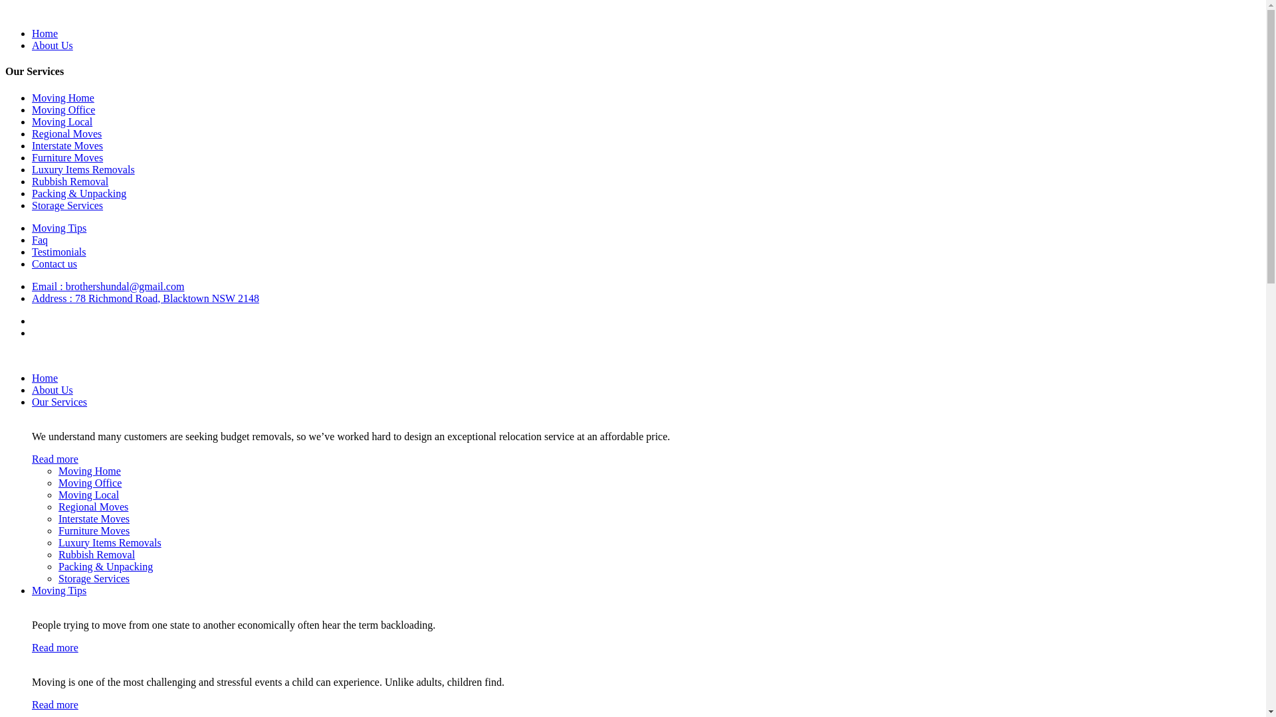 This screenshot has height=717, width=1276. What do you see at coordinates (59, 252) in the screenshot?
I see `Testimonials` at bounding box center [59, 252].